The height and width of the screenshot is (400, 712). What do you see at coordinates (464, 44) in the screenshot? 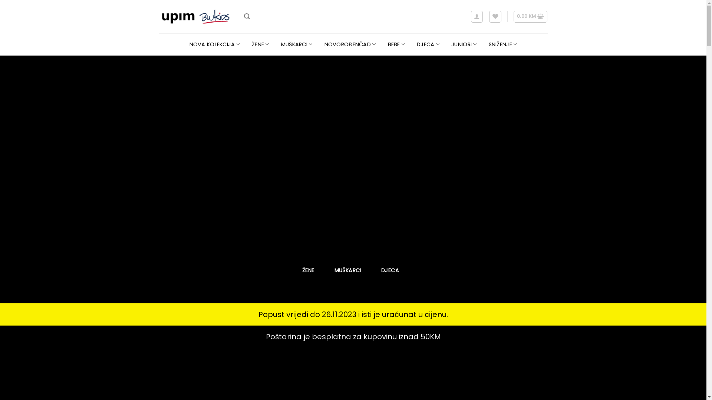
I see `JUNIORI` at bounding box center [464, 44].